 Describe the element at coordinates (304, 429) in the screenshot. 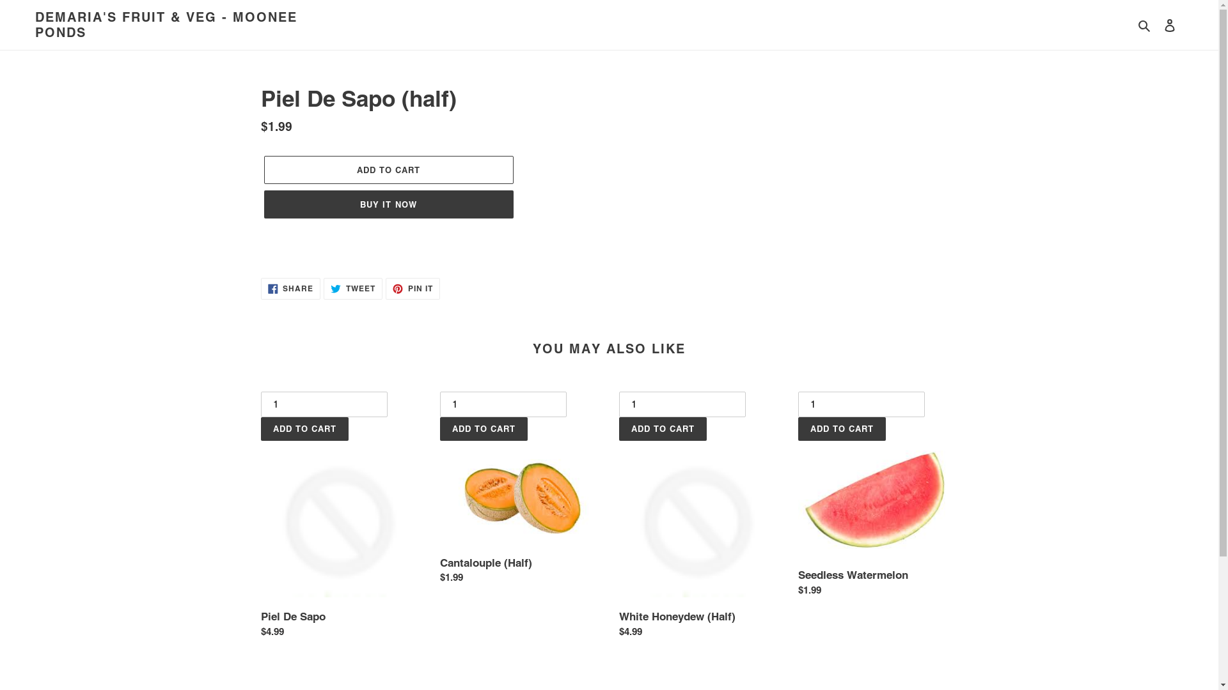

I see `Add to cart` at that location.